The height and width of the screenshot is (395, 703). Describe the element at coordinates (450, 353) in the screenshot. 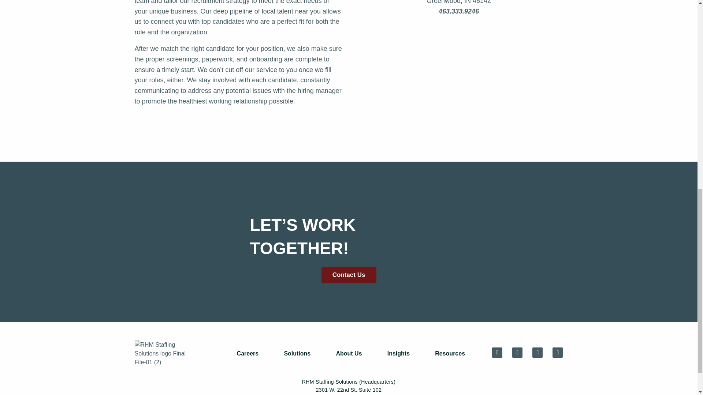

I see `Resources` at that location.